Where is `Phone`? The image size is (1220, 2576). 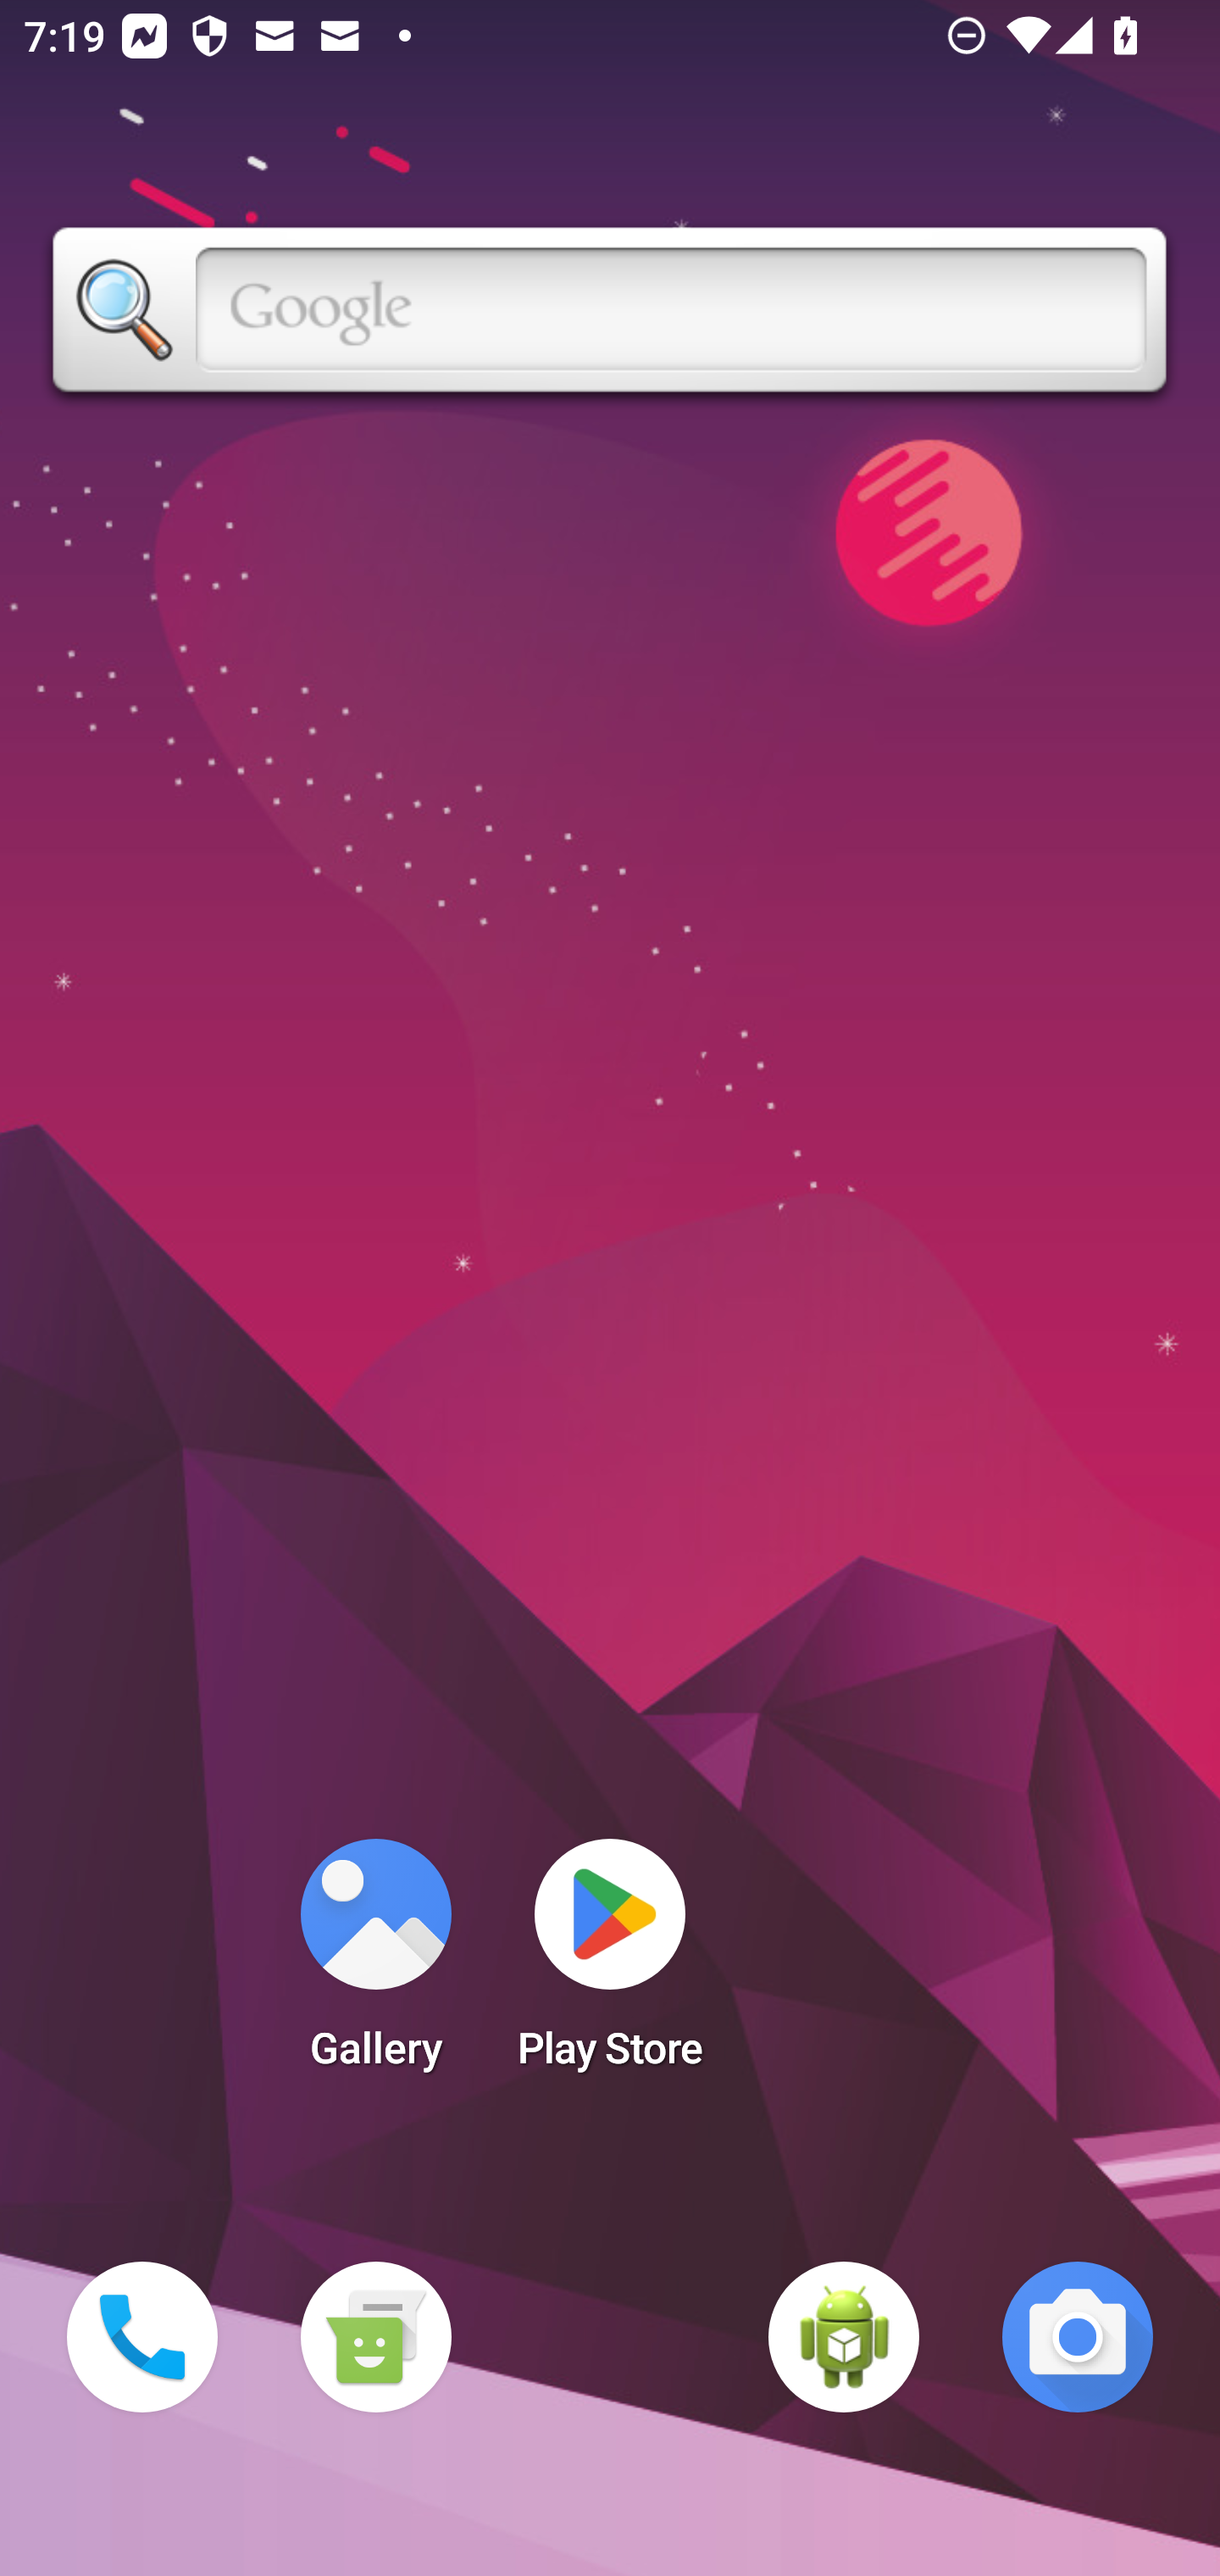
Phone is located at coordinates (142, 2337).